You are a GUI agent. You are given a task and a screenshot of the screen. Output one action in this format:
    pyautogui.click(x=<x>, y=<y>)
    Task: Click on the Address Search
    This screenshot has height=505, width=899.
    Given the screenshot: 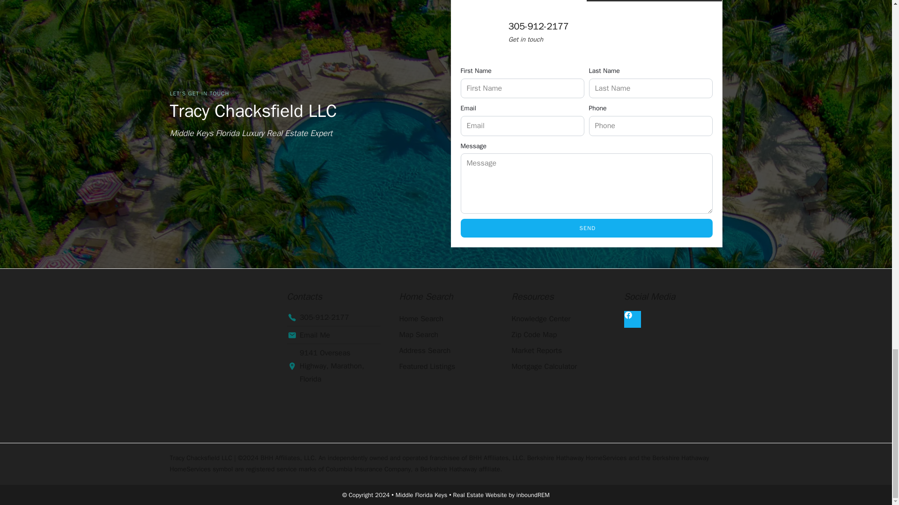 What is the action you would take?
    pyautogui.click(x=446, y=351)
    